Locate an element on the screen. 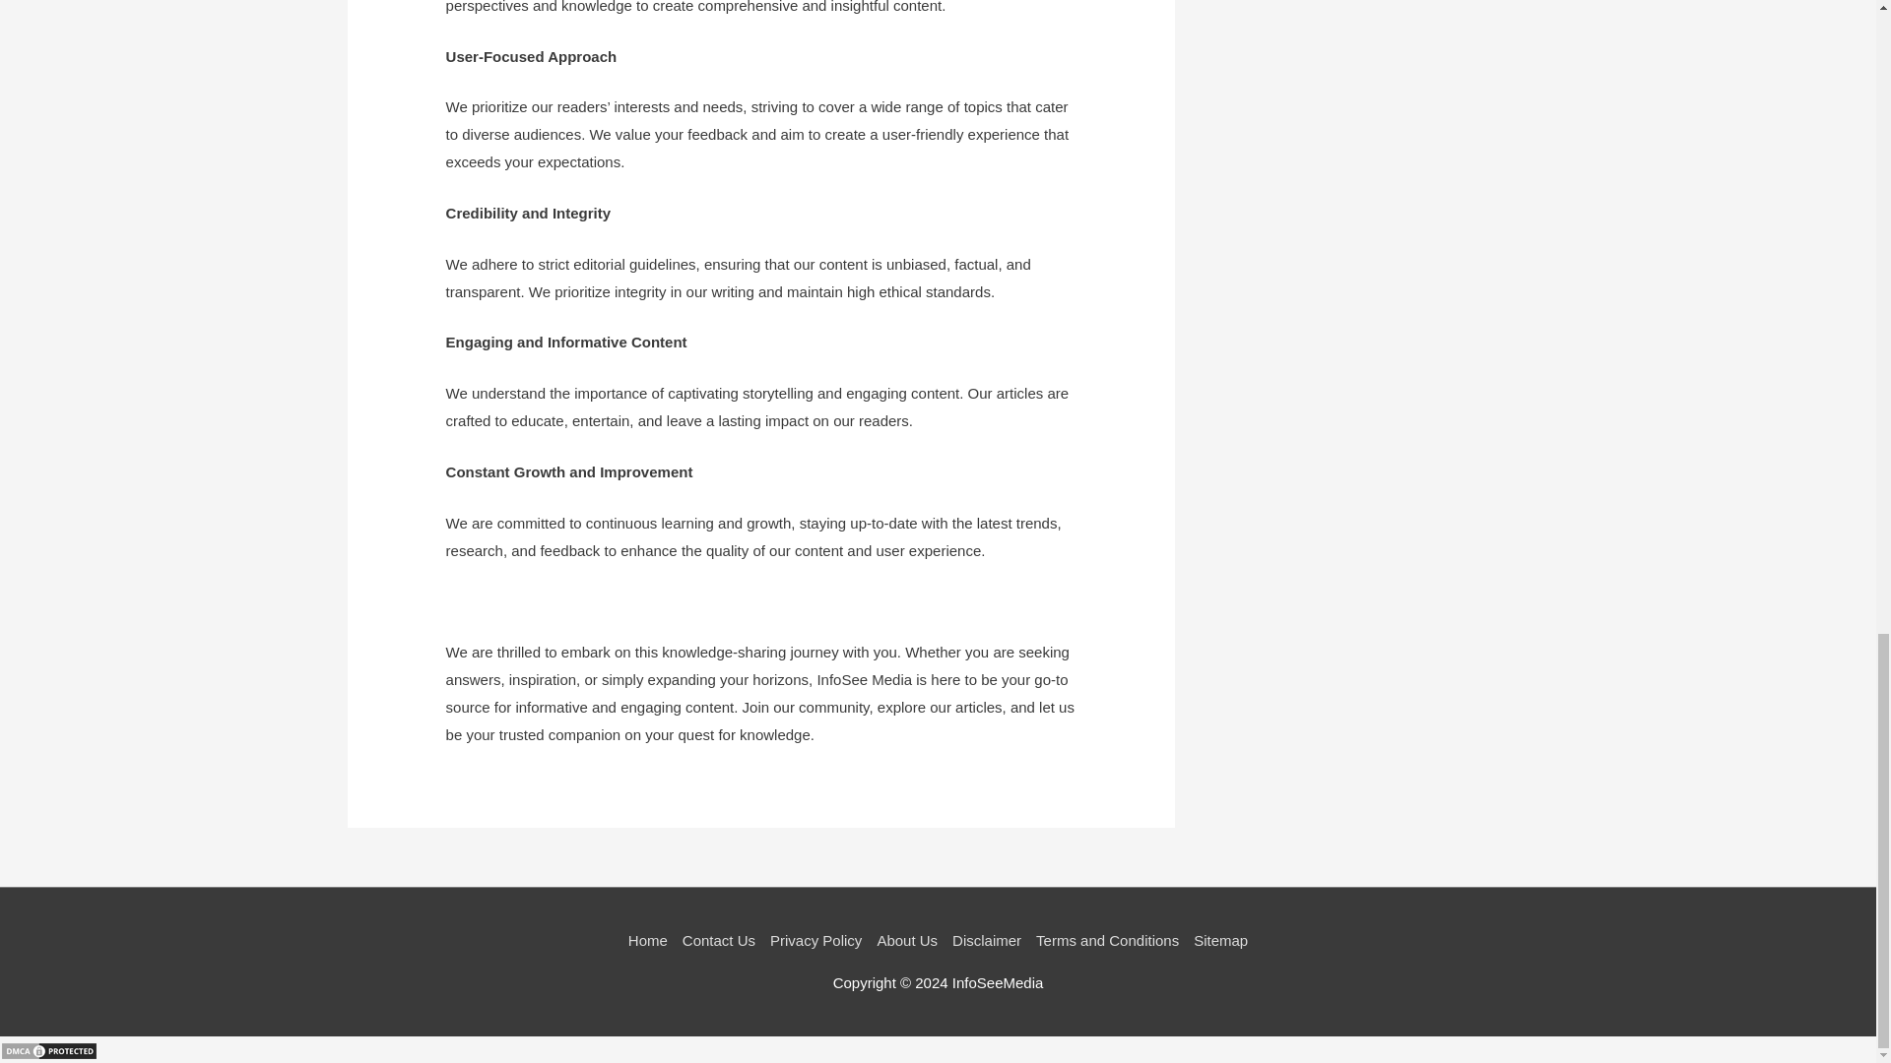 The width and height of the screenshot is (1891, 1063). DMCA.com Protection Status is located at coordinates (49, 1049).